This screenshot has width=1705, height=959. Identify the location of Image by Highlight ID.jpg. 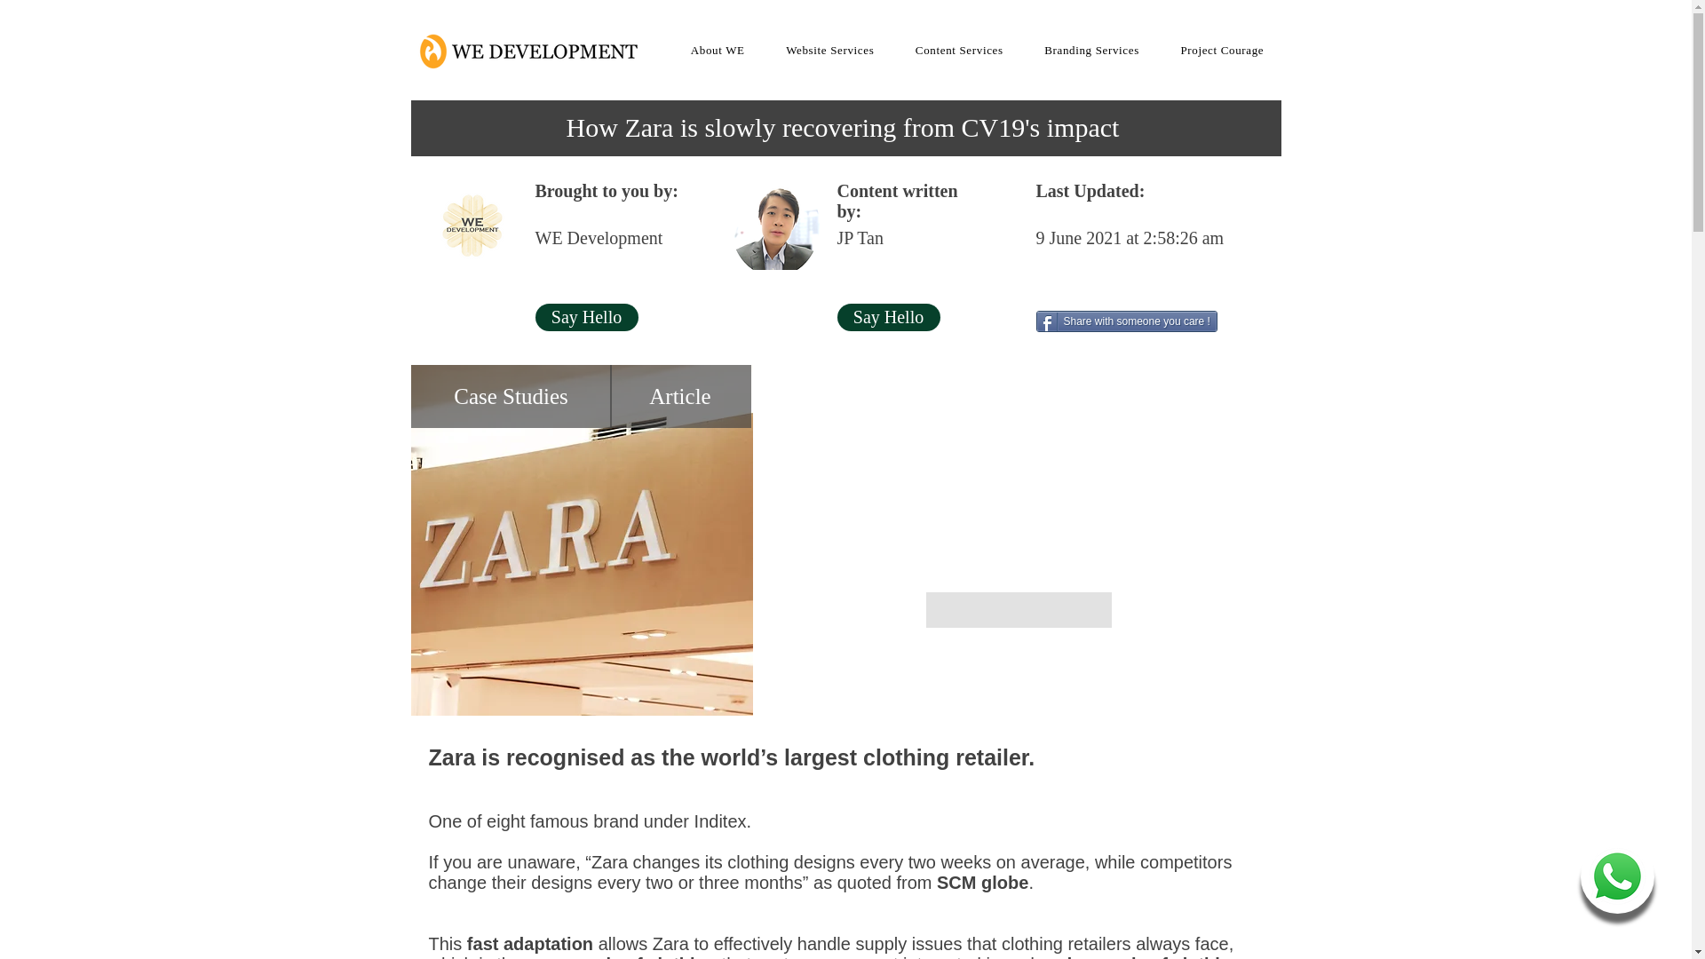
(581, 540).